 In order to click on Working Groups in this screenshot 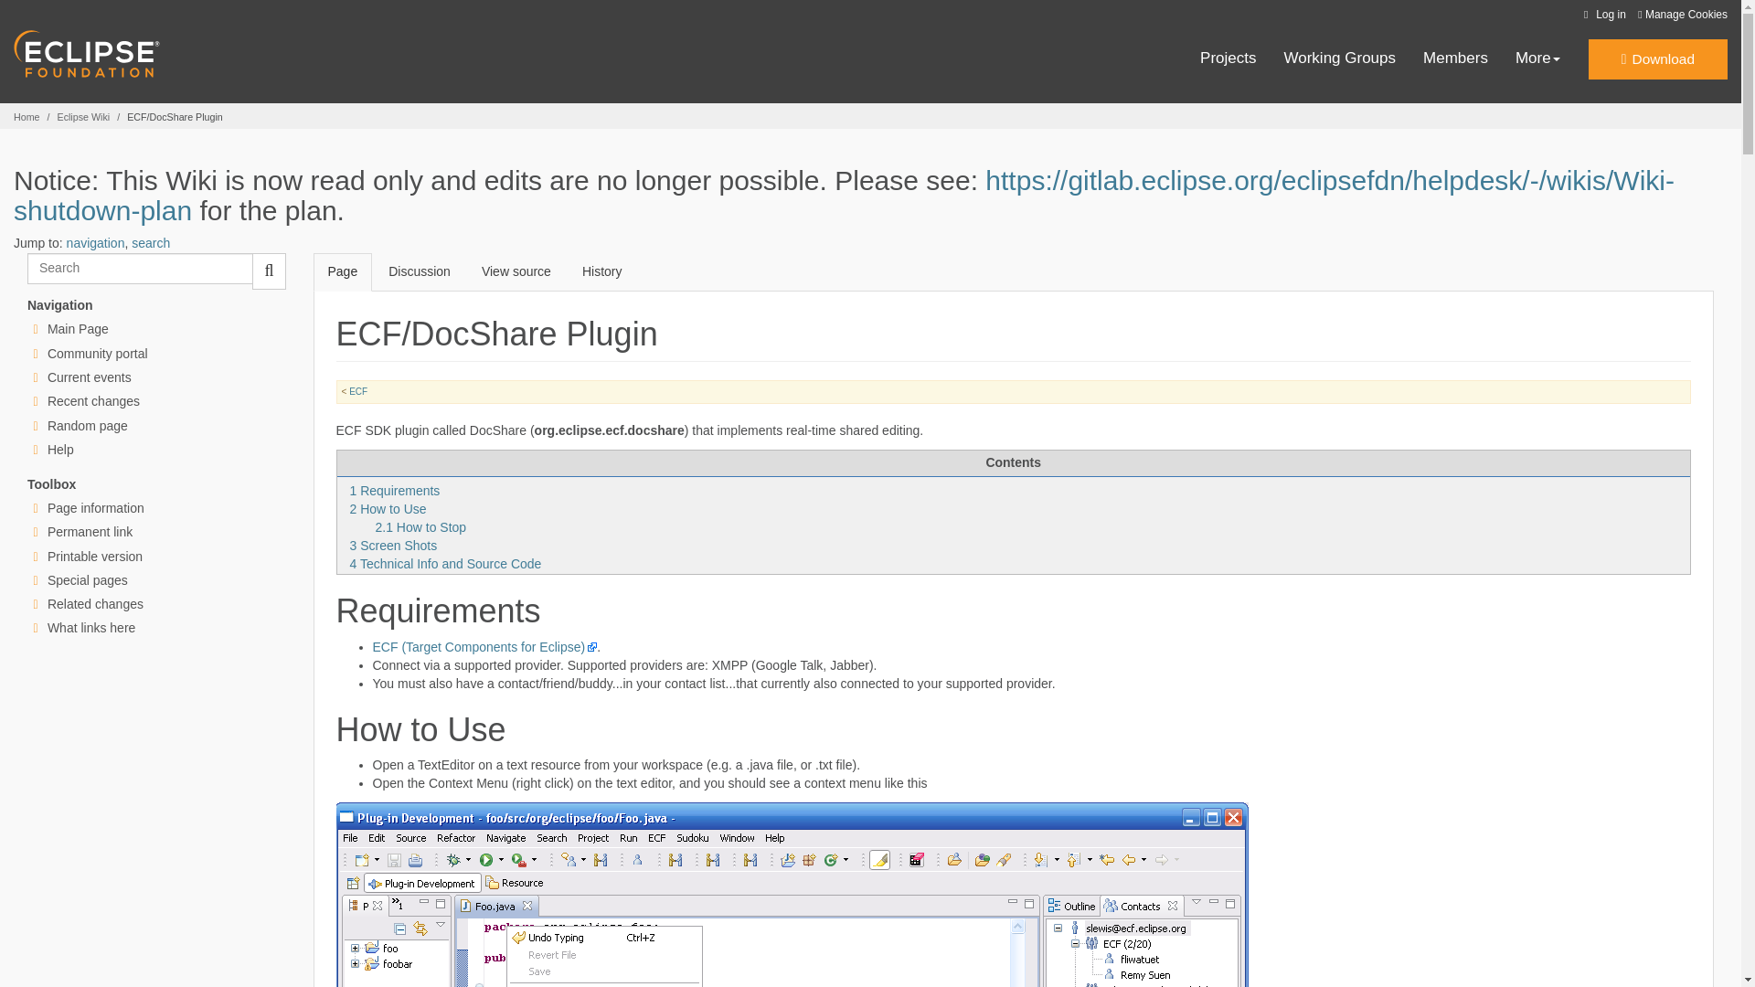, I will do `click(1340, 58)`.